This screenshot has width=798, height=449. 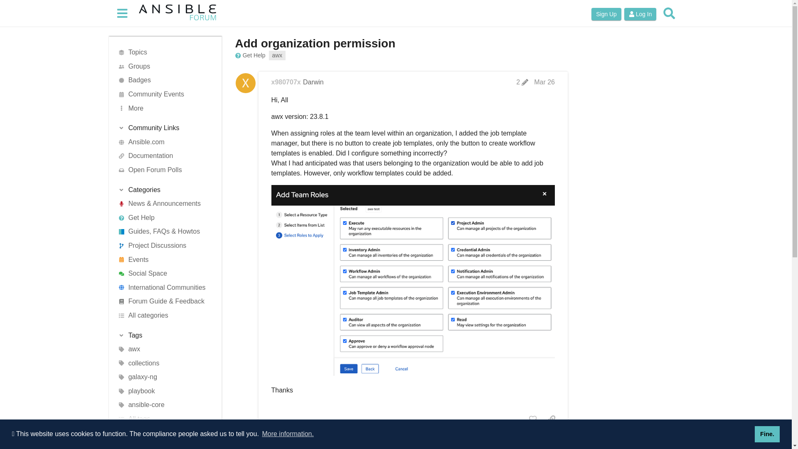 What do you see at coordinates (162, 67) in the screenshot?
I see `Groups` at bounding box center [162, 67].